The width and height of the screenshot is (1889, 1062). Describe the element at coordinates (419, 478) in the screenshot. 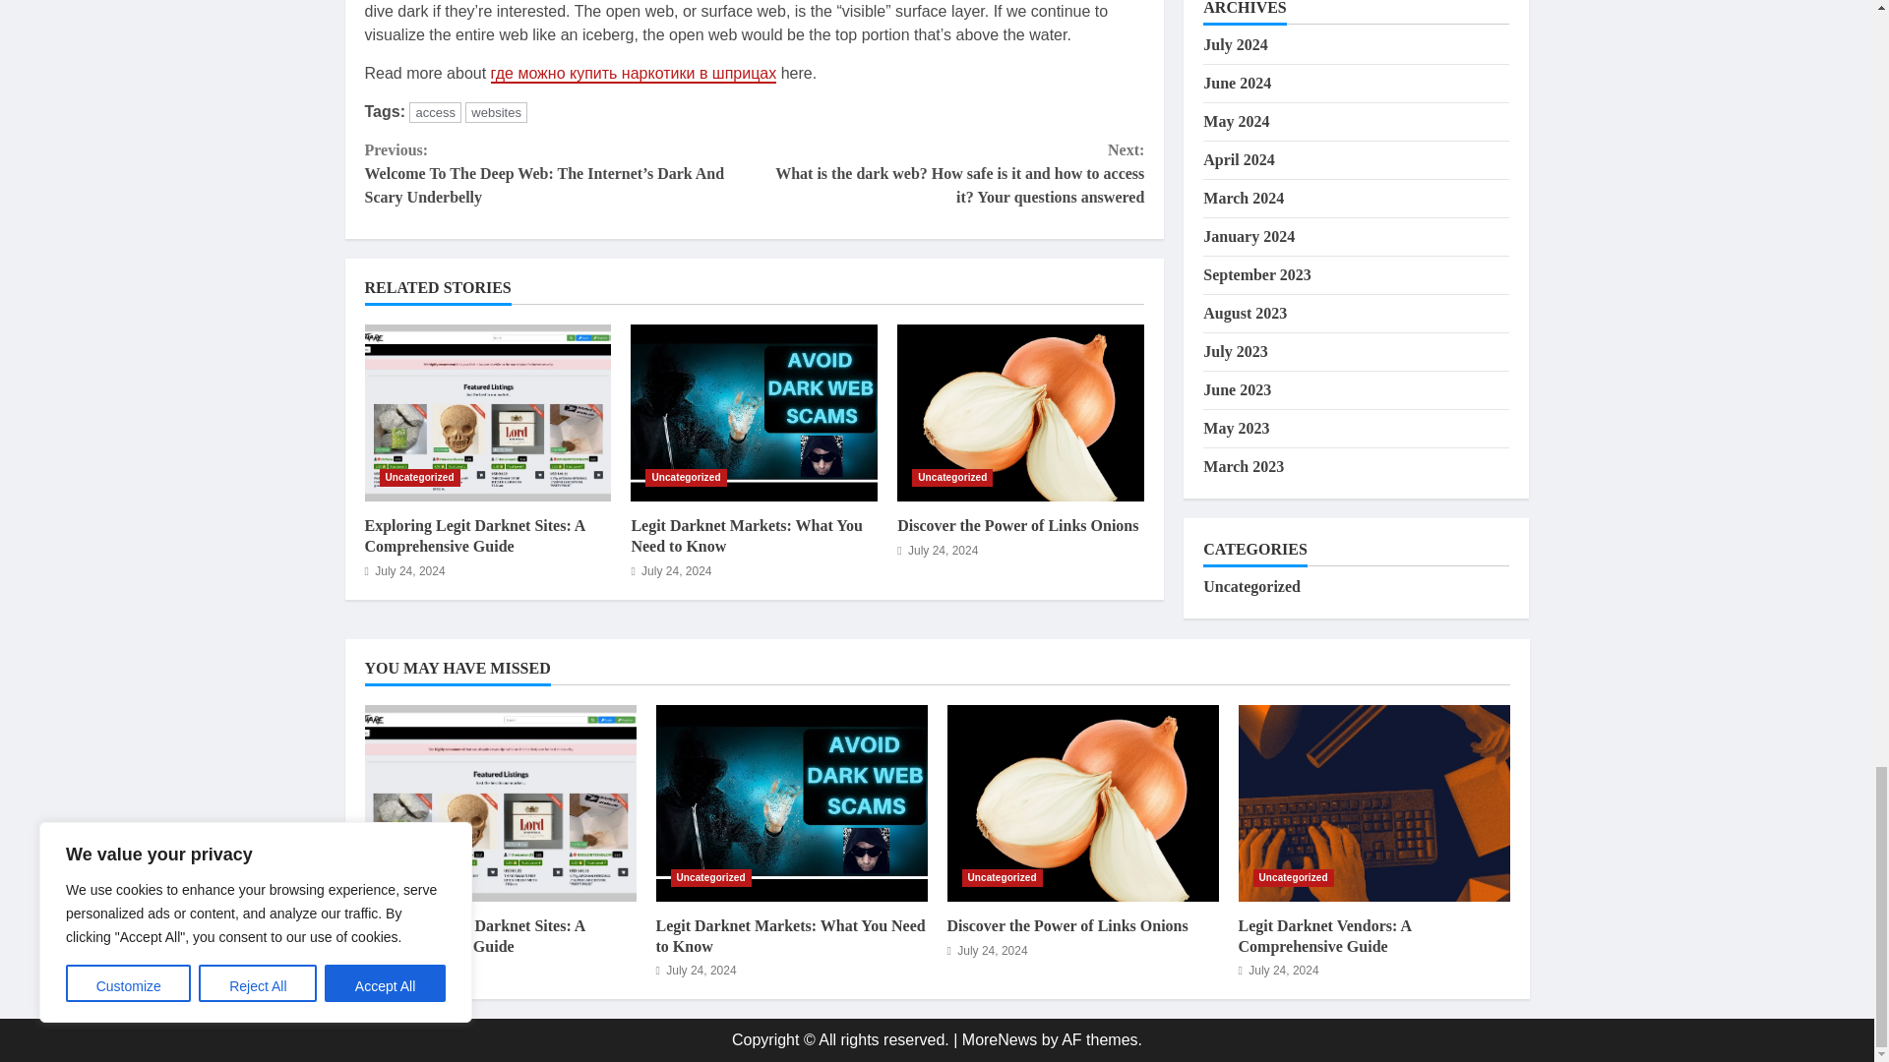

I see `Uncategorized` at that location.